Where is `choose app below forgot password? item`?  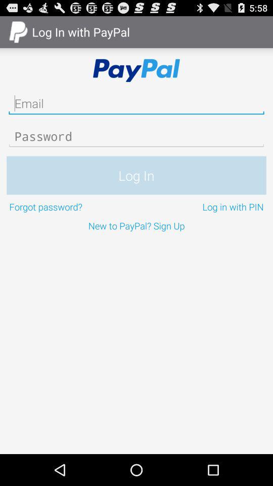 choose app below forgot password? item is located at coordinates (136, 226).